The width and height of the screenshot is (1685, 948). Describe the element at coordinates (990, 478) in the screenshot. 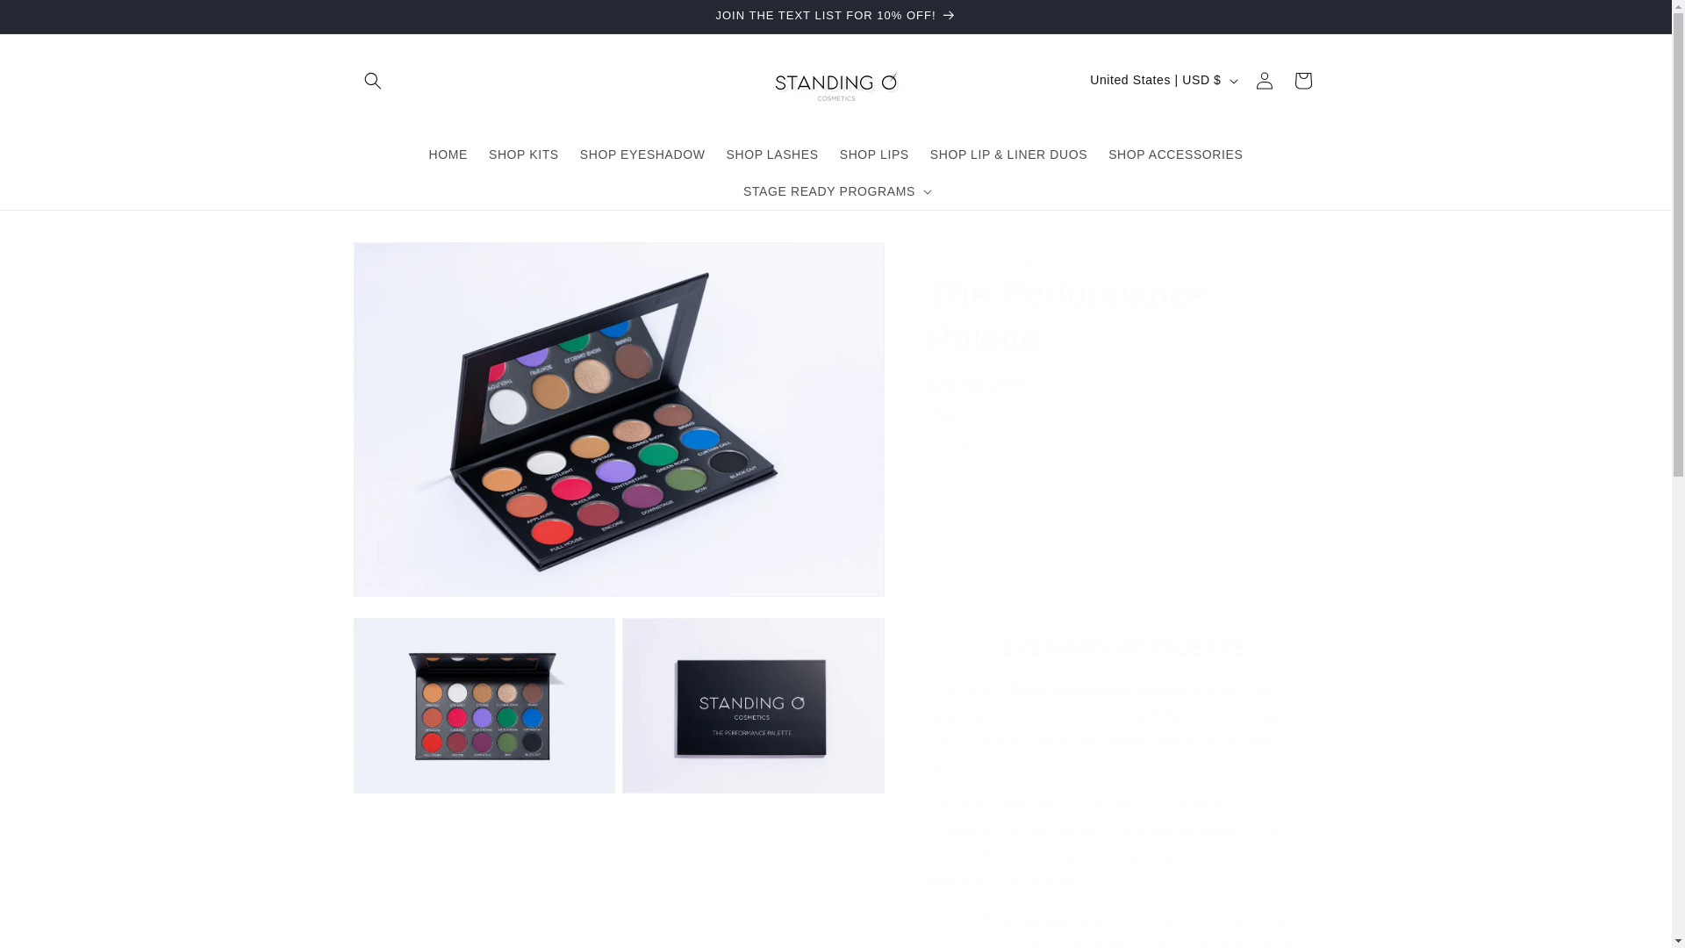

I see `1` at that location.